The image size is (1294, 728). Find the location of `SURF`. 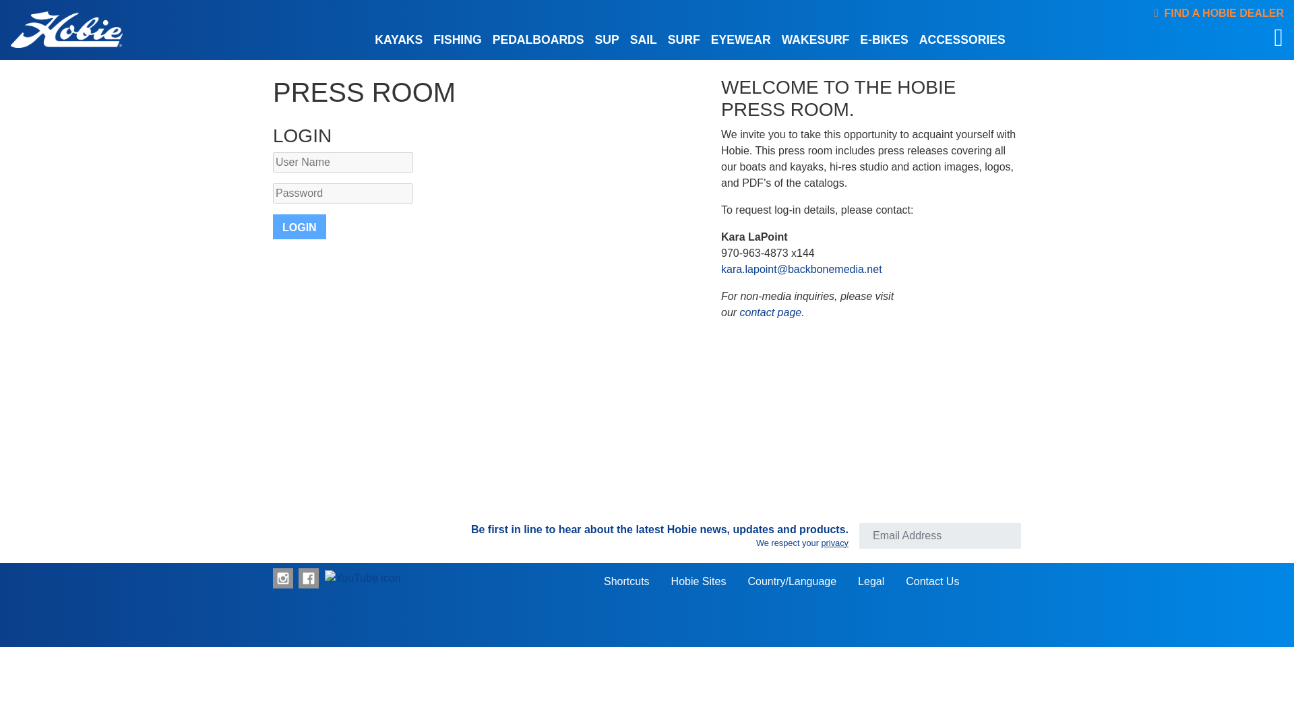

SURF is located at coordinates (683, 38).